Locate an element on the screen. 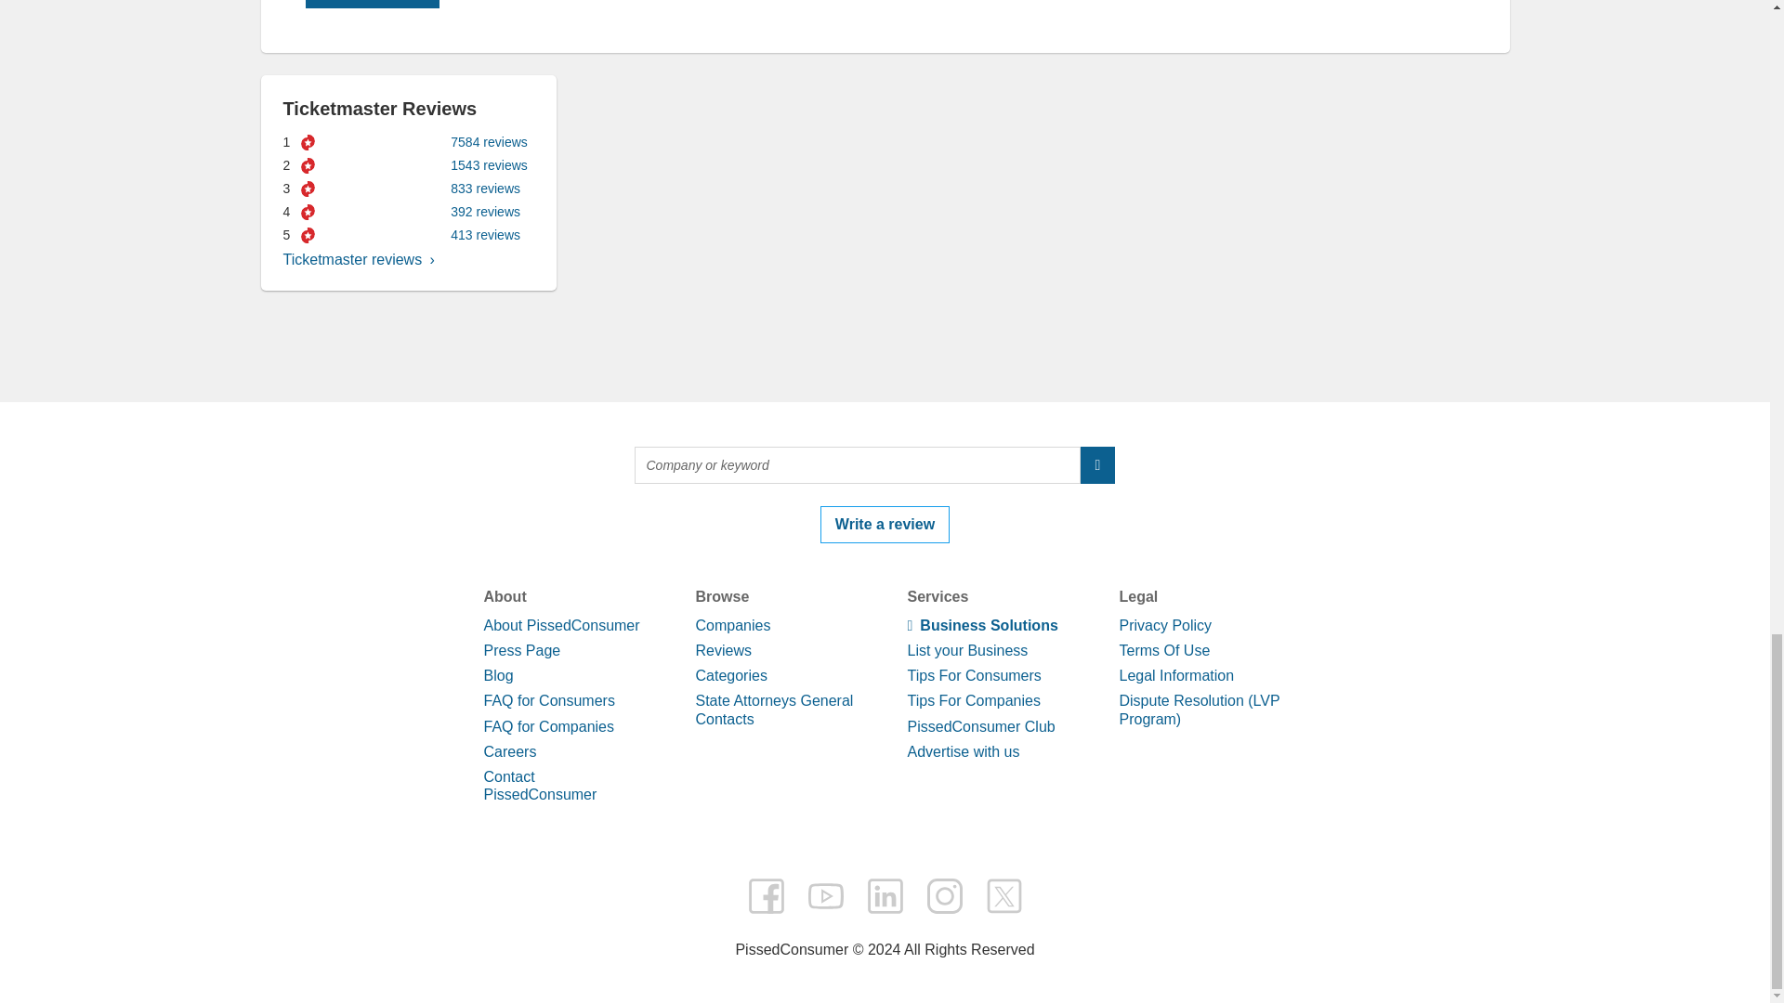 Image resolution: width=1784 pixels, height=1003 pixels. Legal Information is located at coordinates (1176, 675).